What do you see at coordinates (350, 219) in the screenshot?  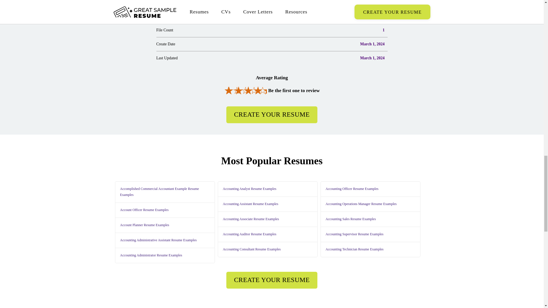 I see `Accounting Sales Resume` at bounding box center [350, 219].